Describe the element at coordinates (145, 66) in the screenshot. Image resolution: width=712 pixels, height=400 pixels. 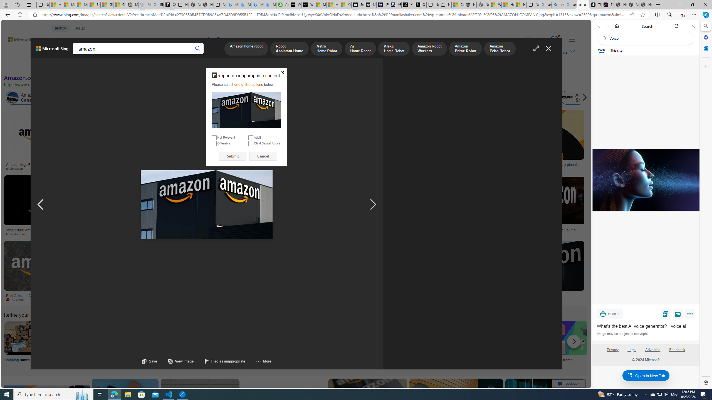
I see `People` at that location.